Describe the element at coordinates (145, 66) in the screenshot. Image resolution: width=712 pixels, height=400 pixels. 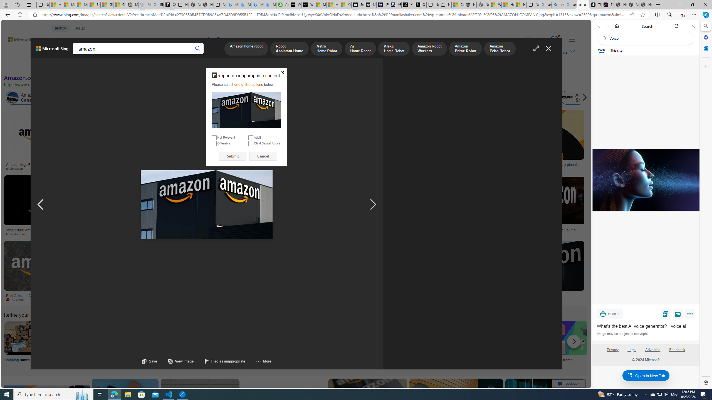
I see `People` at that location.